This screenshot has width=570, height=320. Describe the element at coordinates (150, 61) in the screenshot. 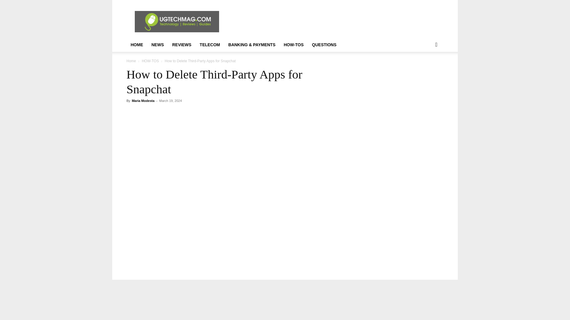

I see `HOW-TOS` at that location.